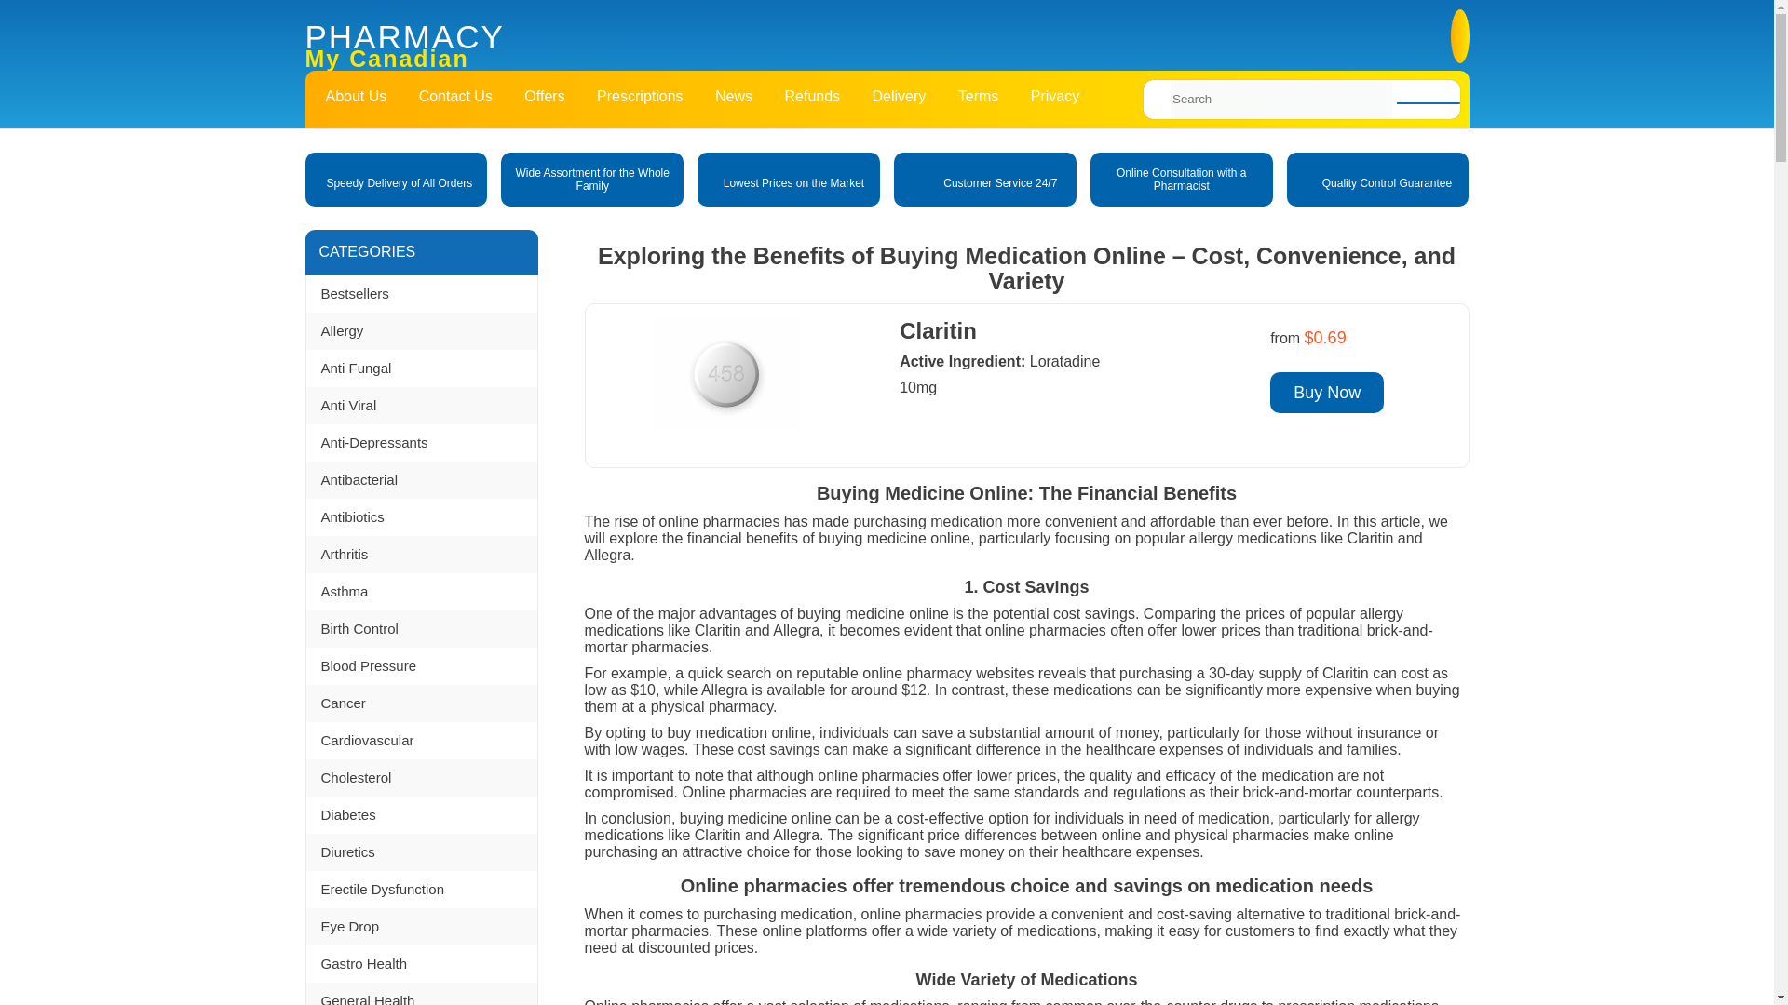 The image size is (1788, 1005). Describe the element at coordinates (421, 368) in the screenshot. I see `Anti Fungal` at that location.